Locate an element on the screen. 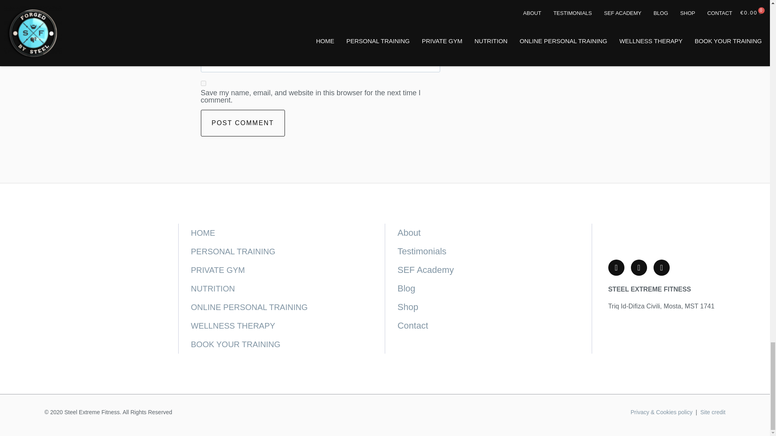  yes is located at coordinates (203, 83).